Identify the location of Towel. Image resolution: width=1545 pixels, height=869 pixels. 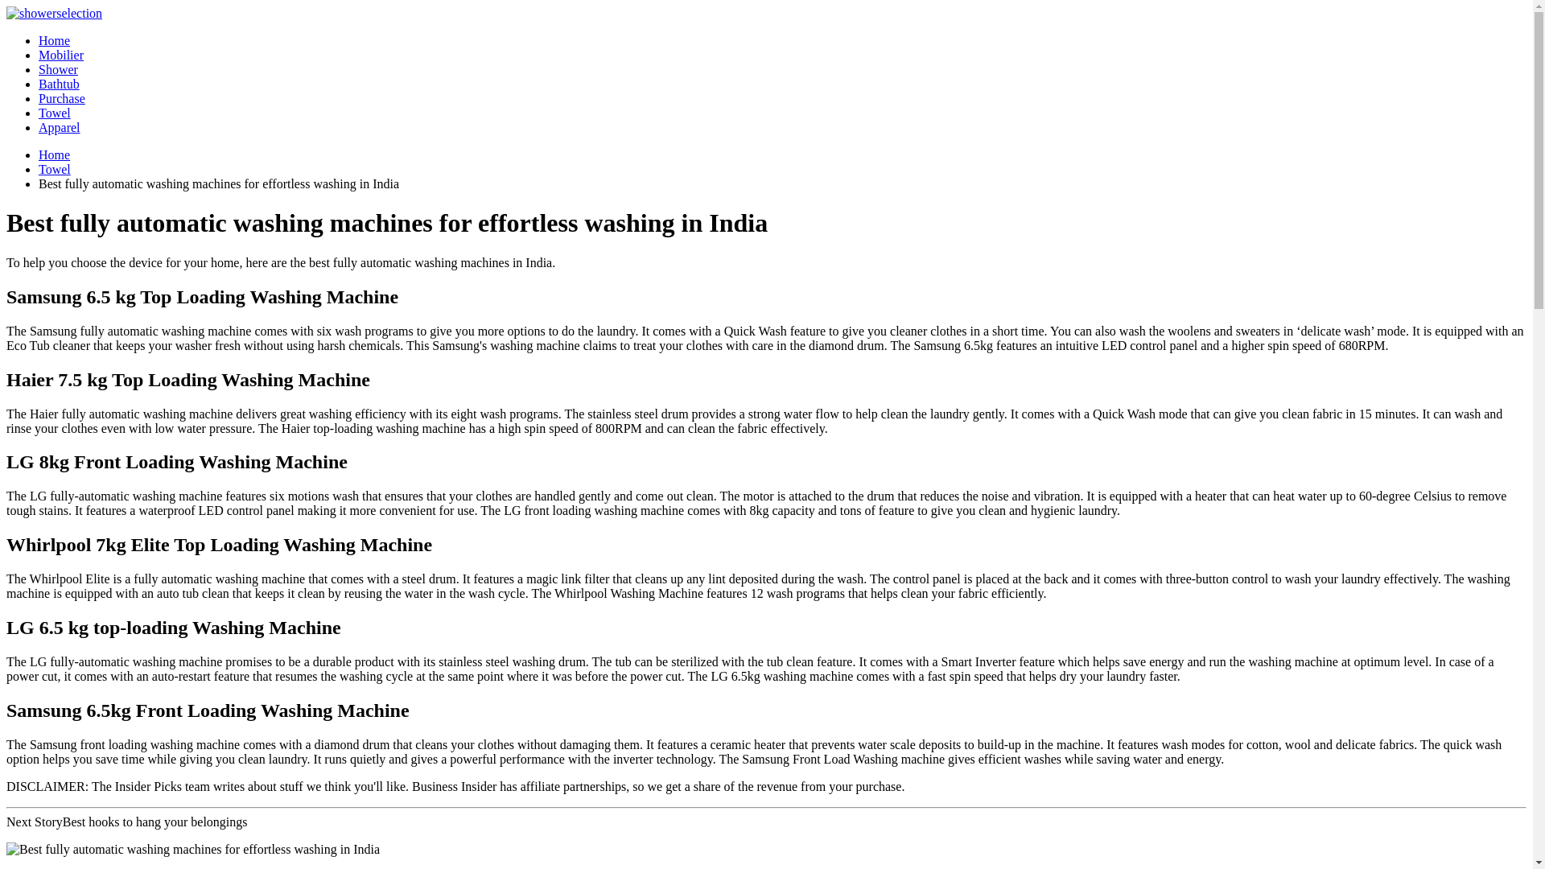
(55, 113).